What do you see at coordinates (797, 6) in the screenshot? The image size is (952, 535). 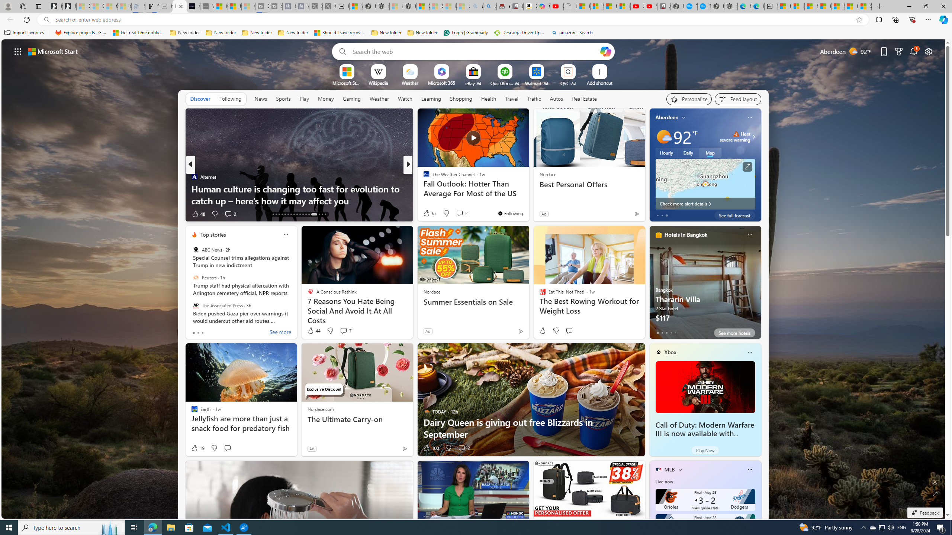 I see `Microsoft account | Microsoft Account Privacy Settings` at bounding box center [797, 6].